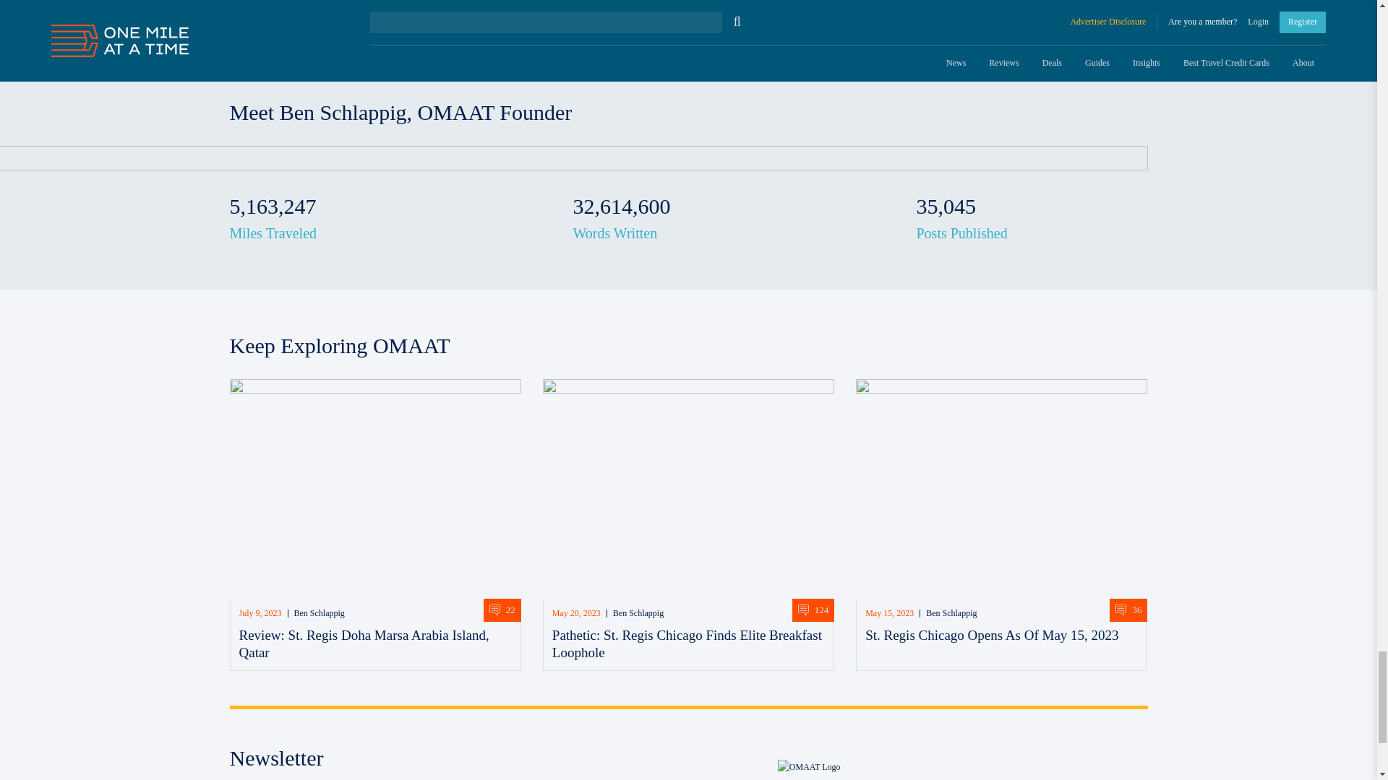 This screenshot has height=780, width=1388. Describe the element at coordinates (992, 635) in the screenshot. I see `St. Regis Chicago Opens As Of May 15, 2023` at that location.